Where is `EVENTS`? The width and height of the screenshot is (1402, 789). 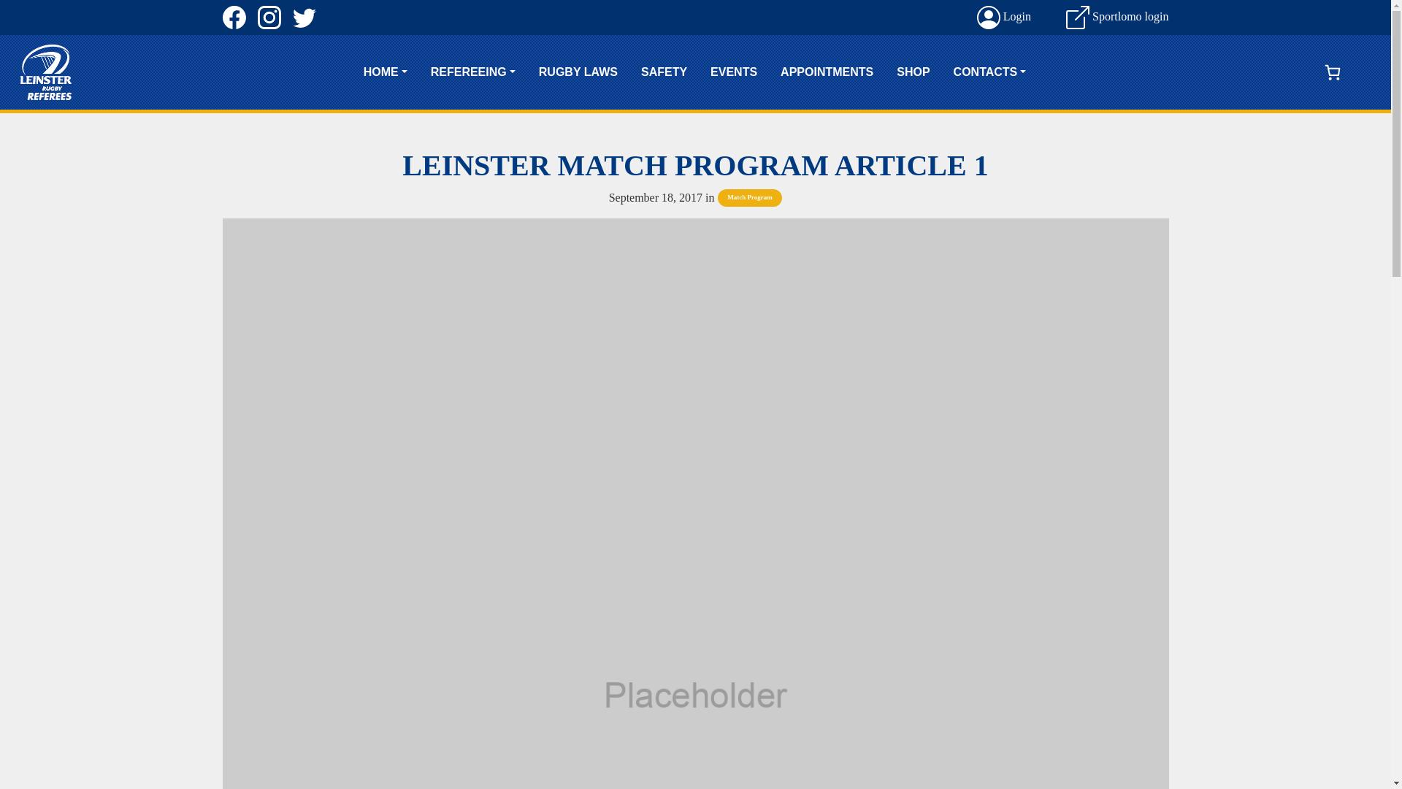
EVENTS is located at coordinates (733, 72).